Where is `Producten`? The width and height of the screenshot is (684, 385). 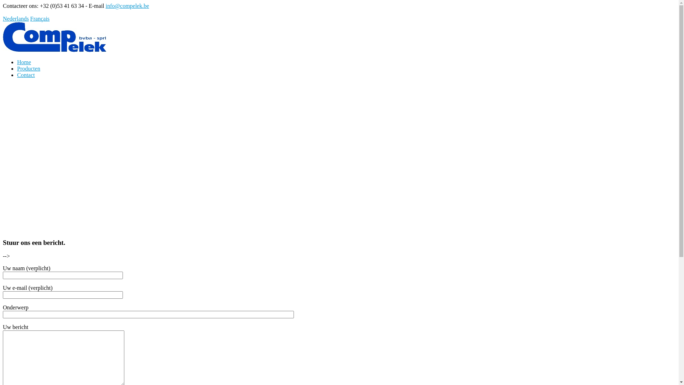
Producten is located at coordinates (28, 68).